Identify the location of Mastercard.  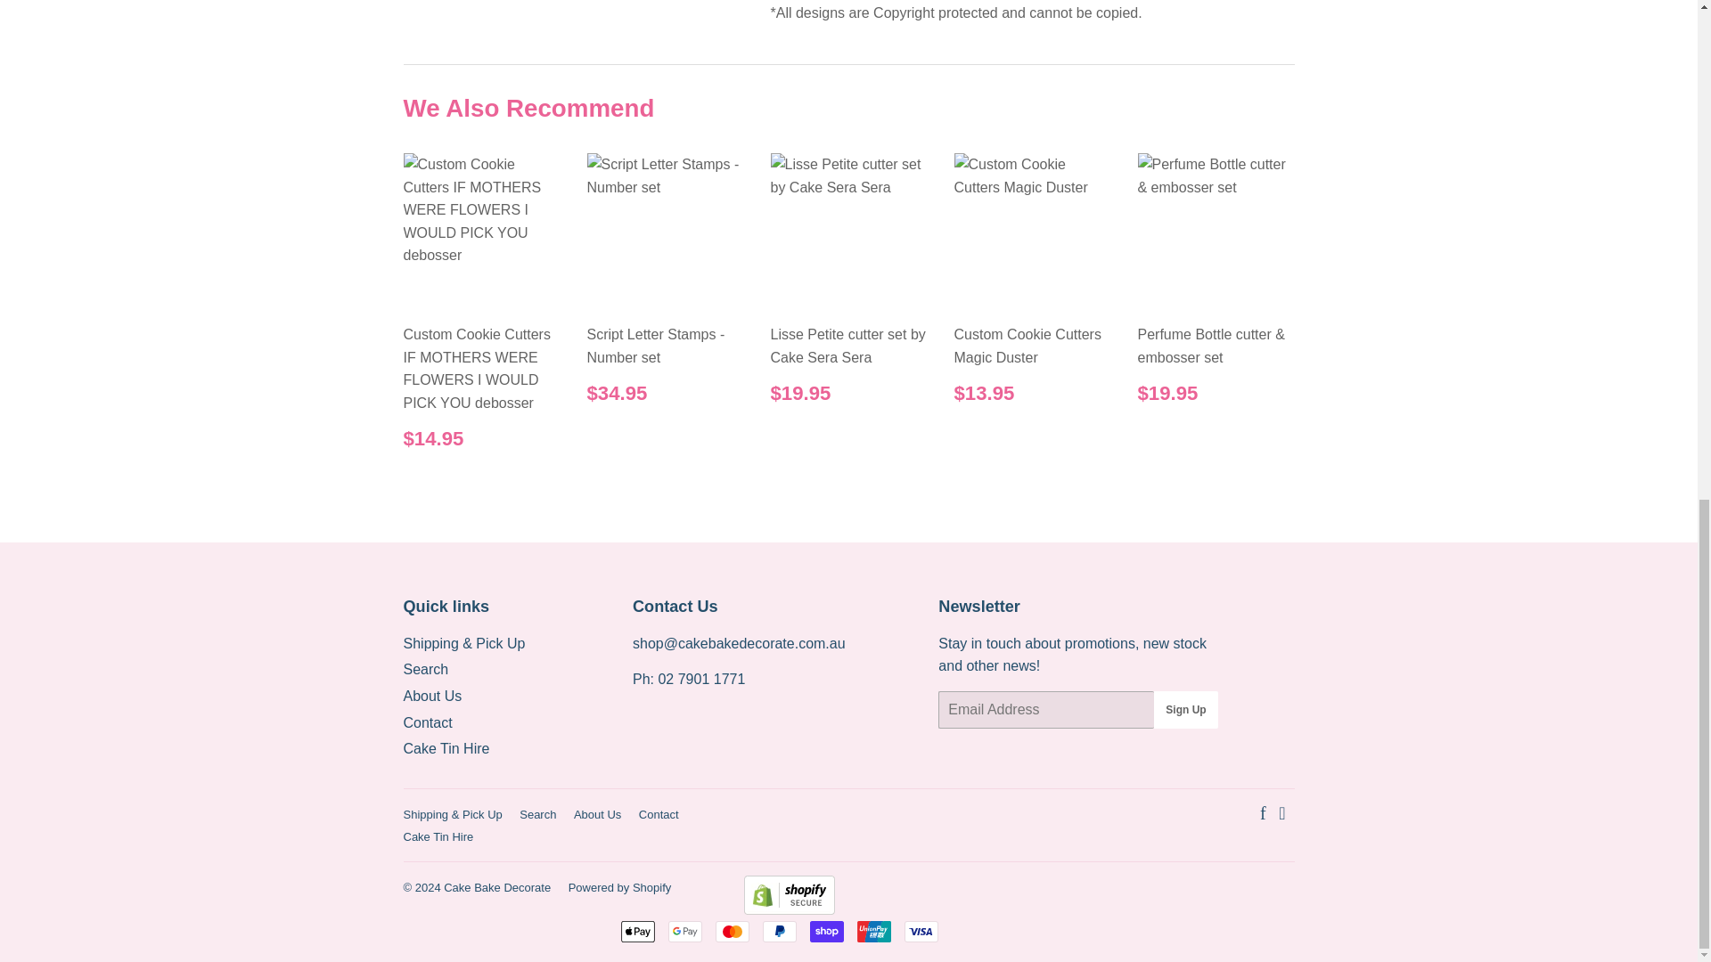
(732, 932).